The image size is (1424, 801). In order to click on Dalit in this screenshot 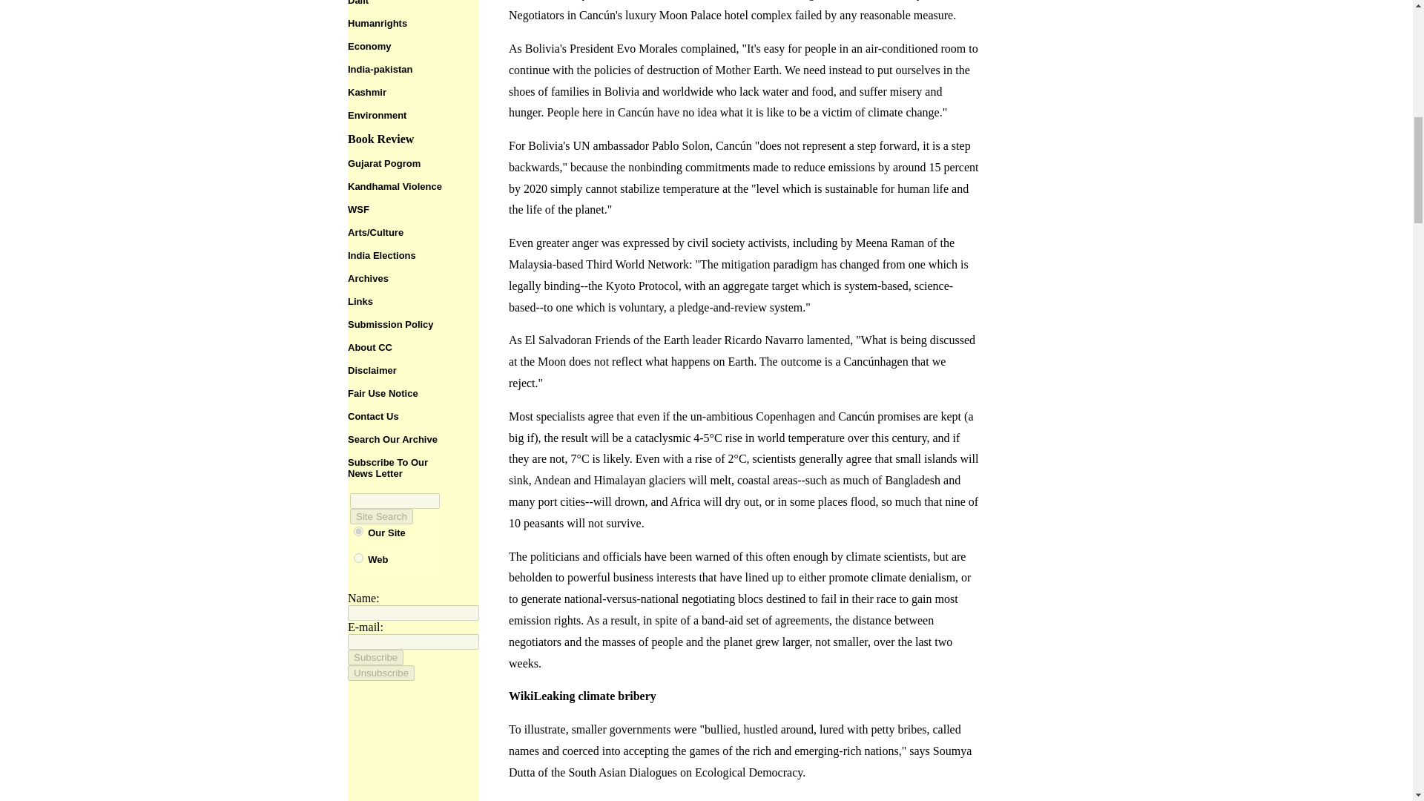, I will do `click(357, 3)`.